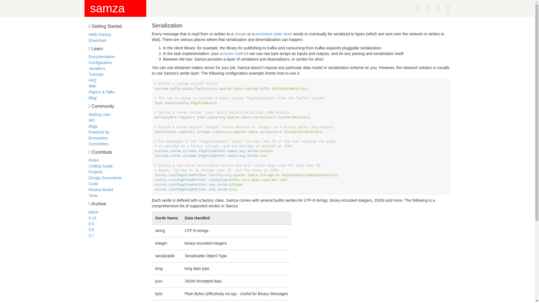  What do you see at coordinates (93, 196) in the screenshot?
I see `Tests` at bounding box center [93, 196].